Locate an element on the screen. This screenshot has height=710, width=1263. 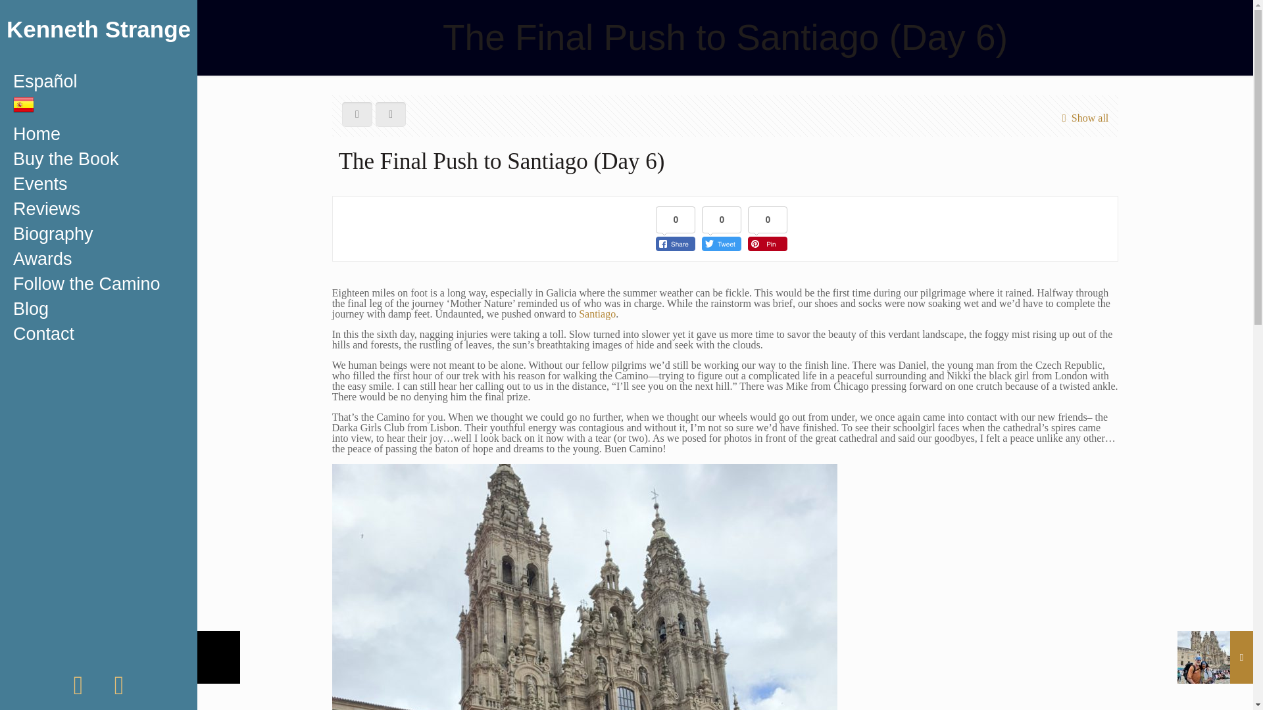
Facebook is located at coordinates (78, 691).